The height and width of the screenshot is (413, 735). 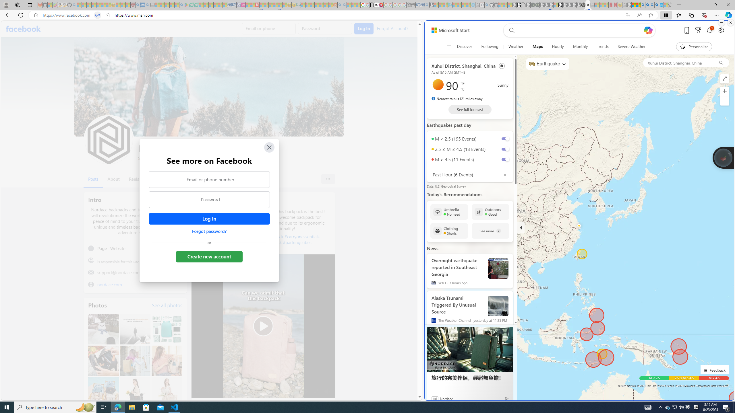 I want to click on Open Copilot, so click(x=648, y=30).